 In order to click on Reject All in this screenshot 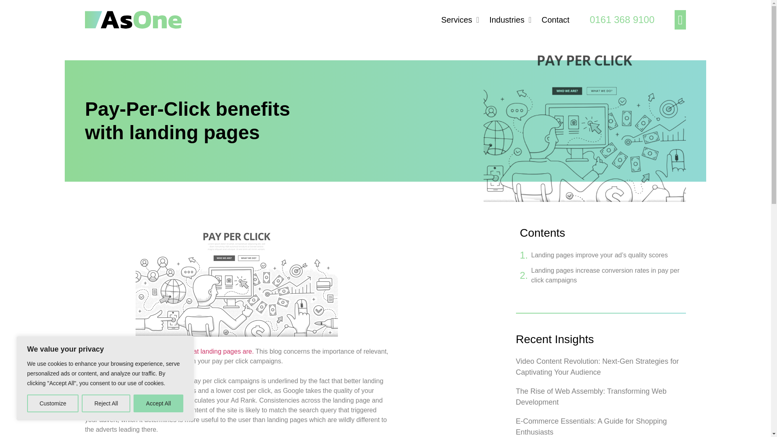, I will do `click(106, 403)`.